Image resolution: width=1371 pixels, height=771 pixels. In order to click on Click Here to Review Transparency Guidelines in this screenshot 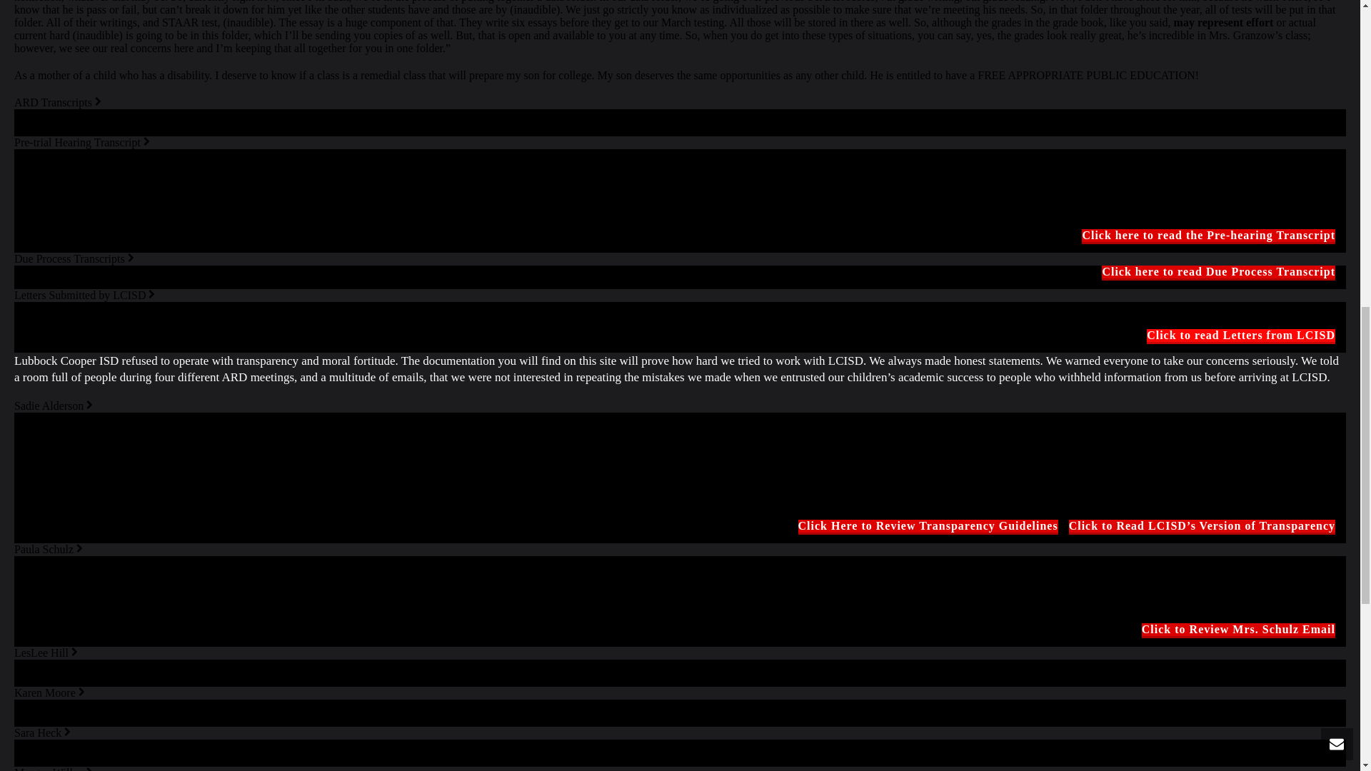, I will do `click(928, 525)`.